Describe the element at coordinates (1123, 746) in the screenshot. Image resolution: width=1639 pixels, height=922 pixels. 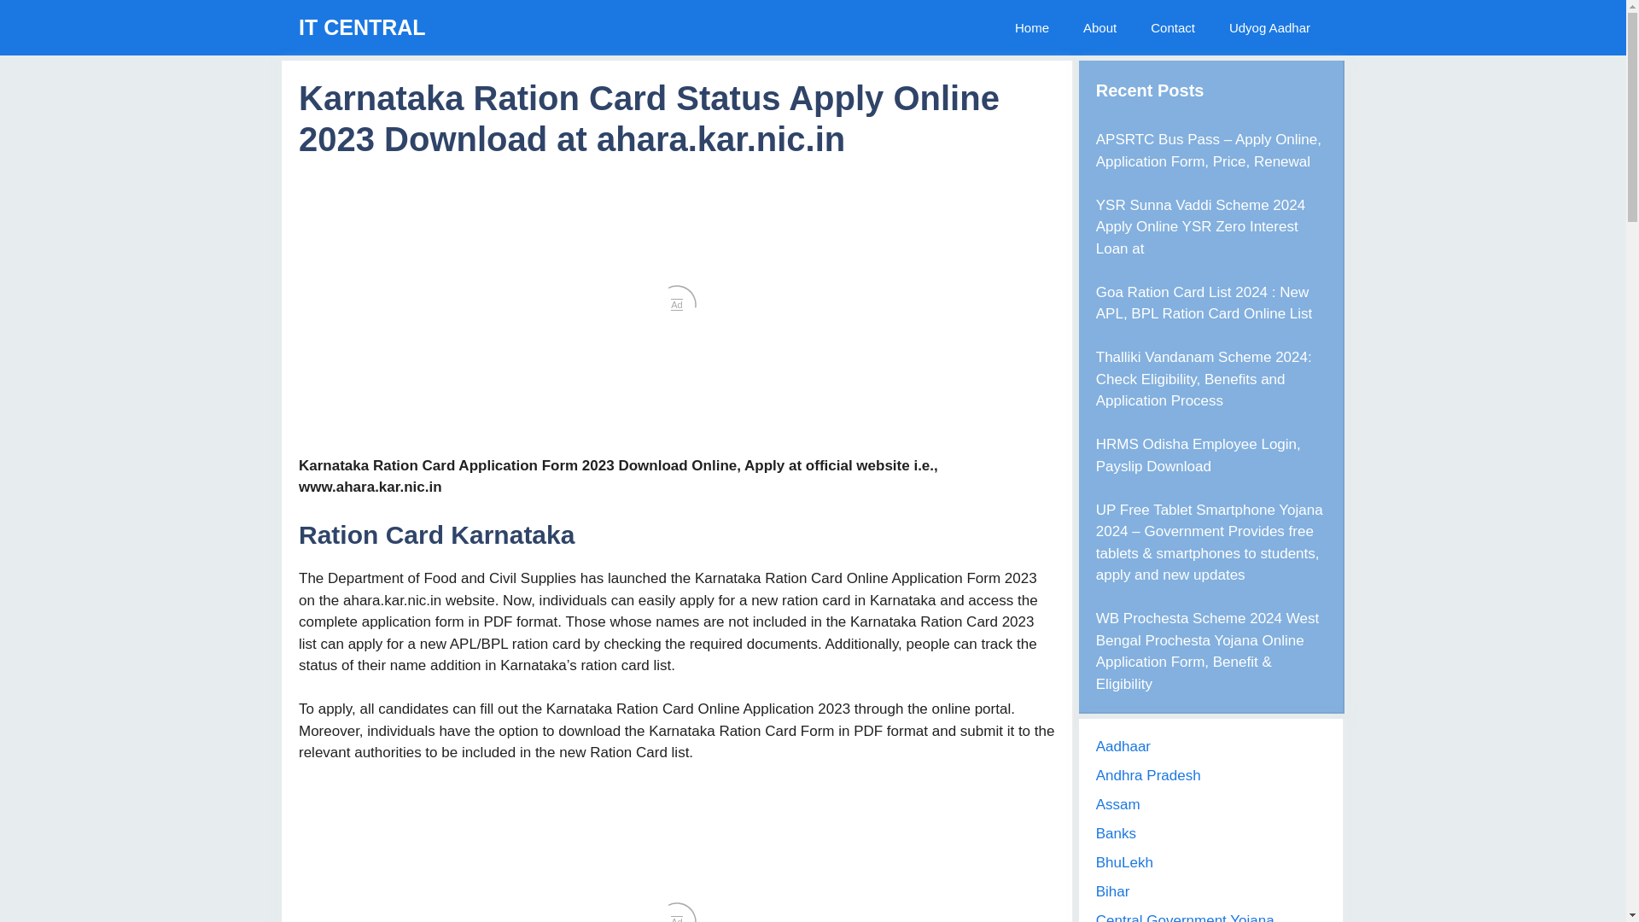
I see `Aadhaar` at that location.